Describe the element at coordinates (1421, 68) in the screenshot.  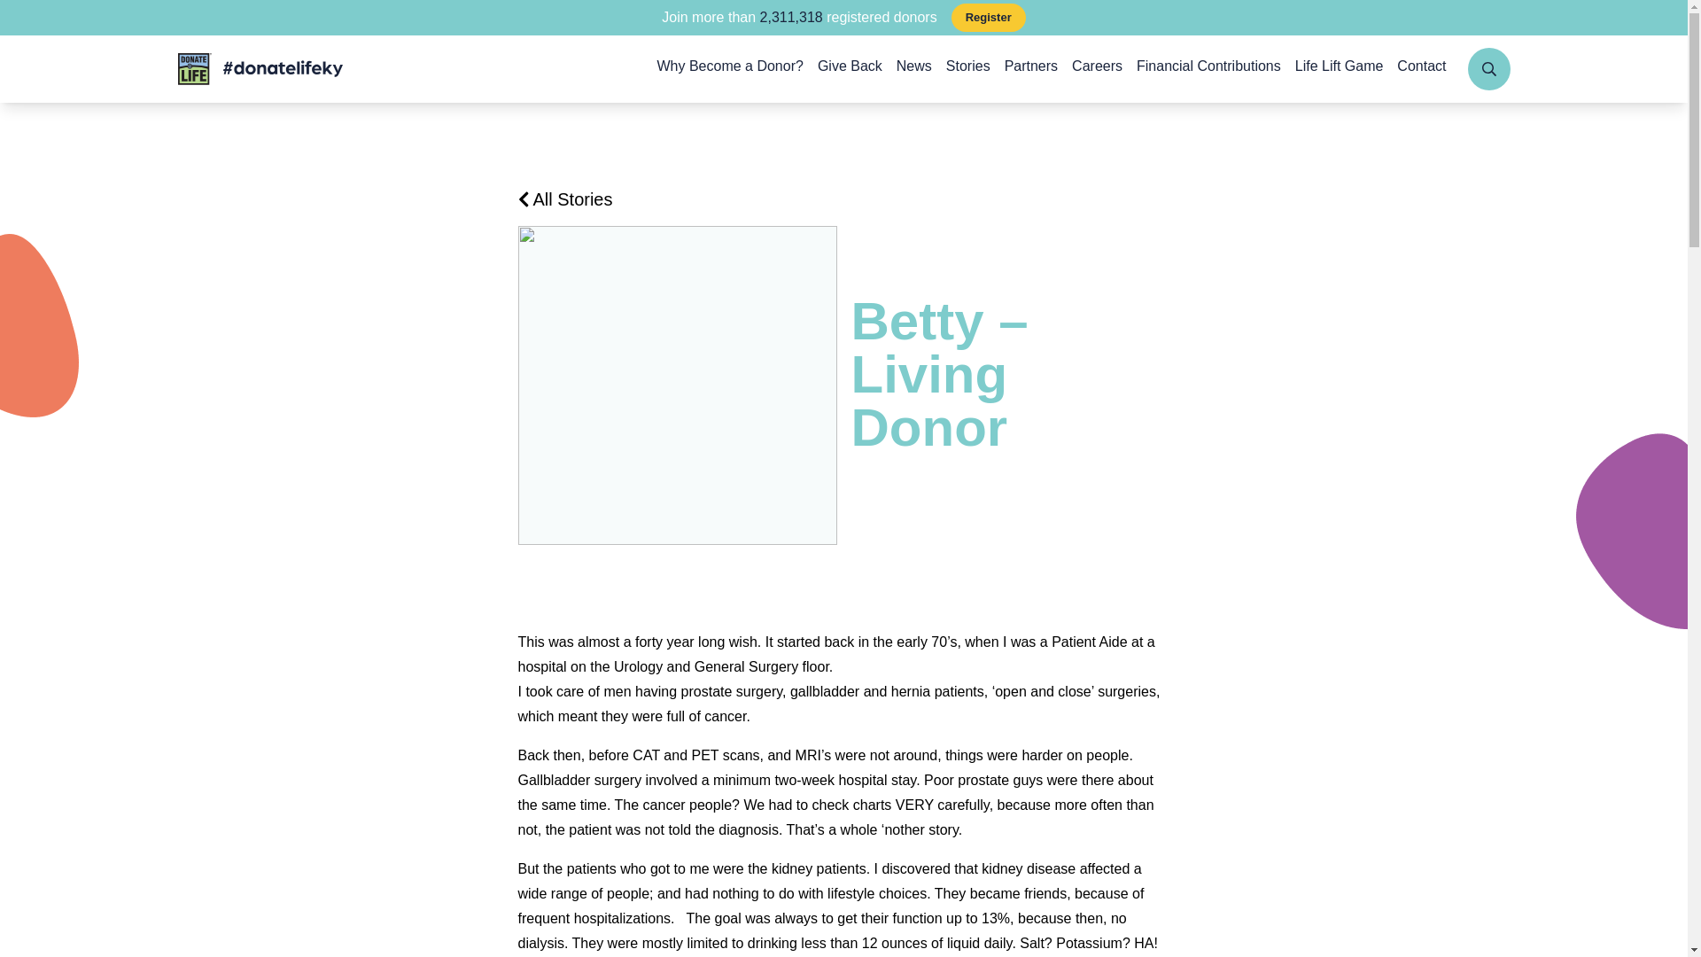
I see `Contact` at that location.